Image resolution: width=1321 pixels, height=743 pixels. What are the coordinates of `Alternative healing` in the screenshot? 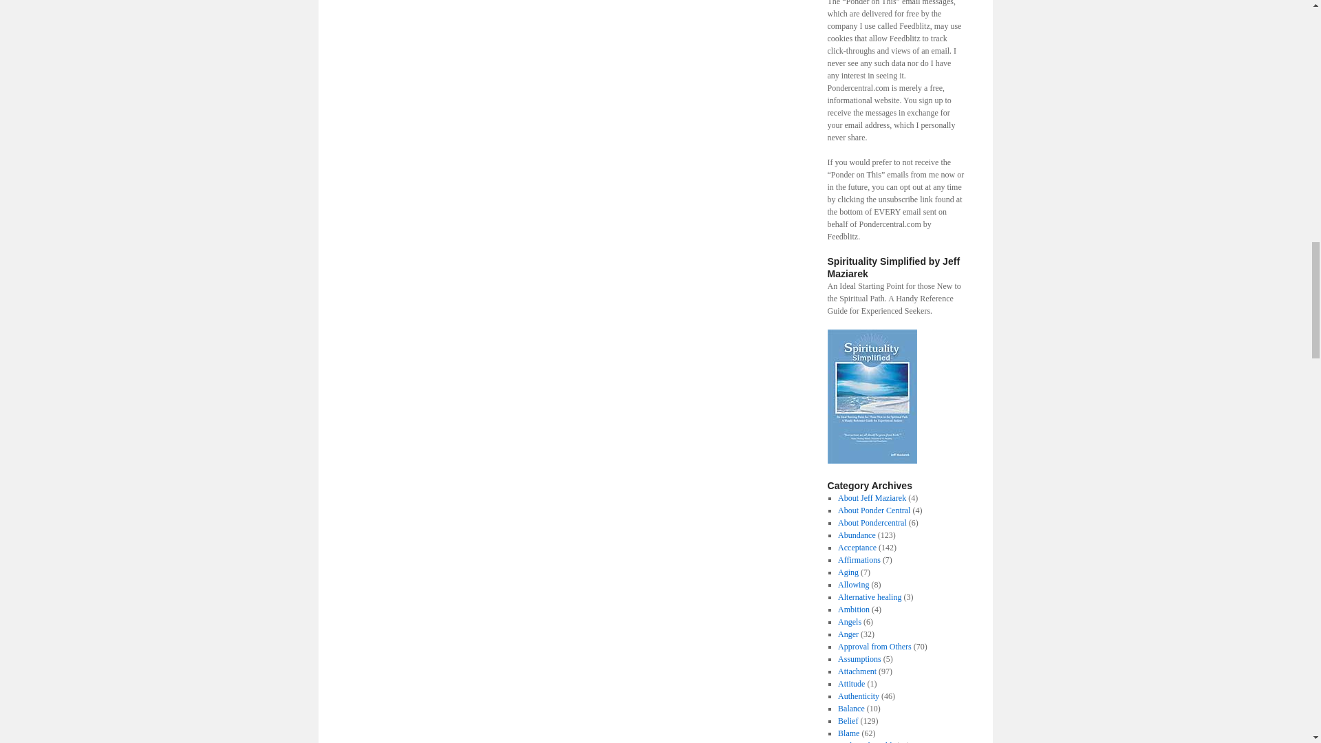 It's located at (869, 596).